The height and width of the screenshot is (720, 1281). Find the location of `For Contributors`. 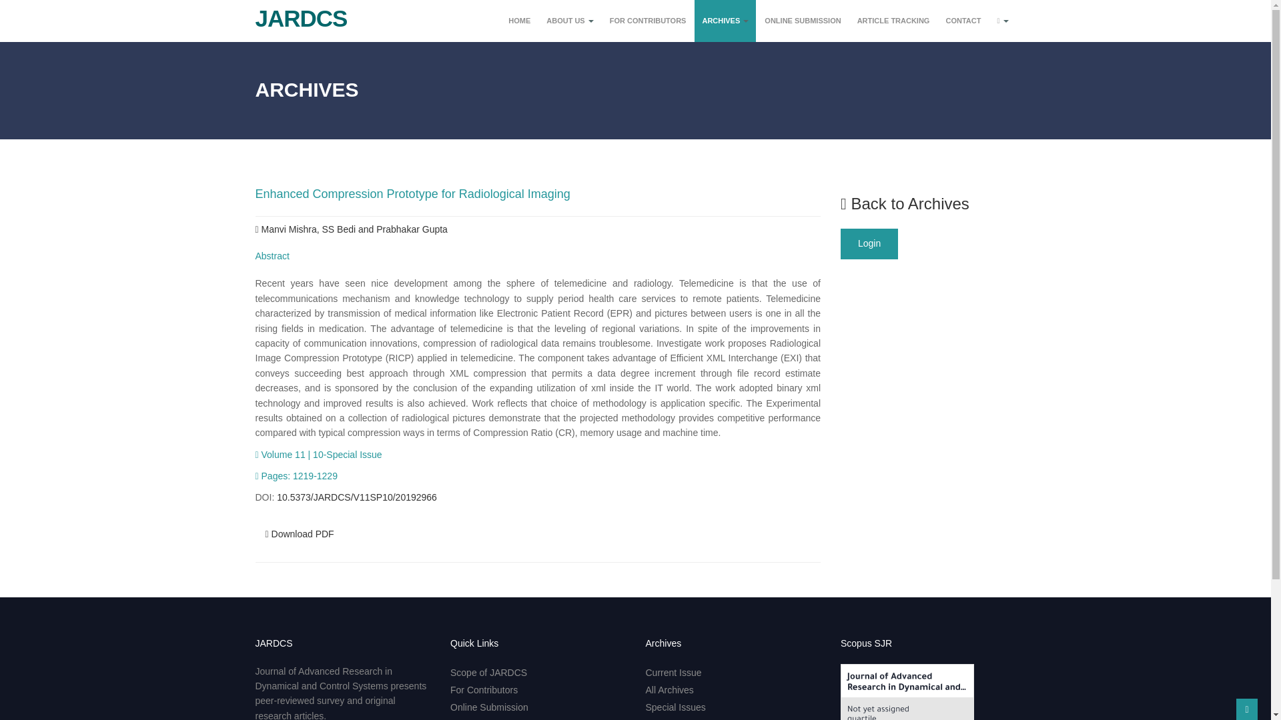

For Contributors is located at coordinates (484, 690).